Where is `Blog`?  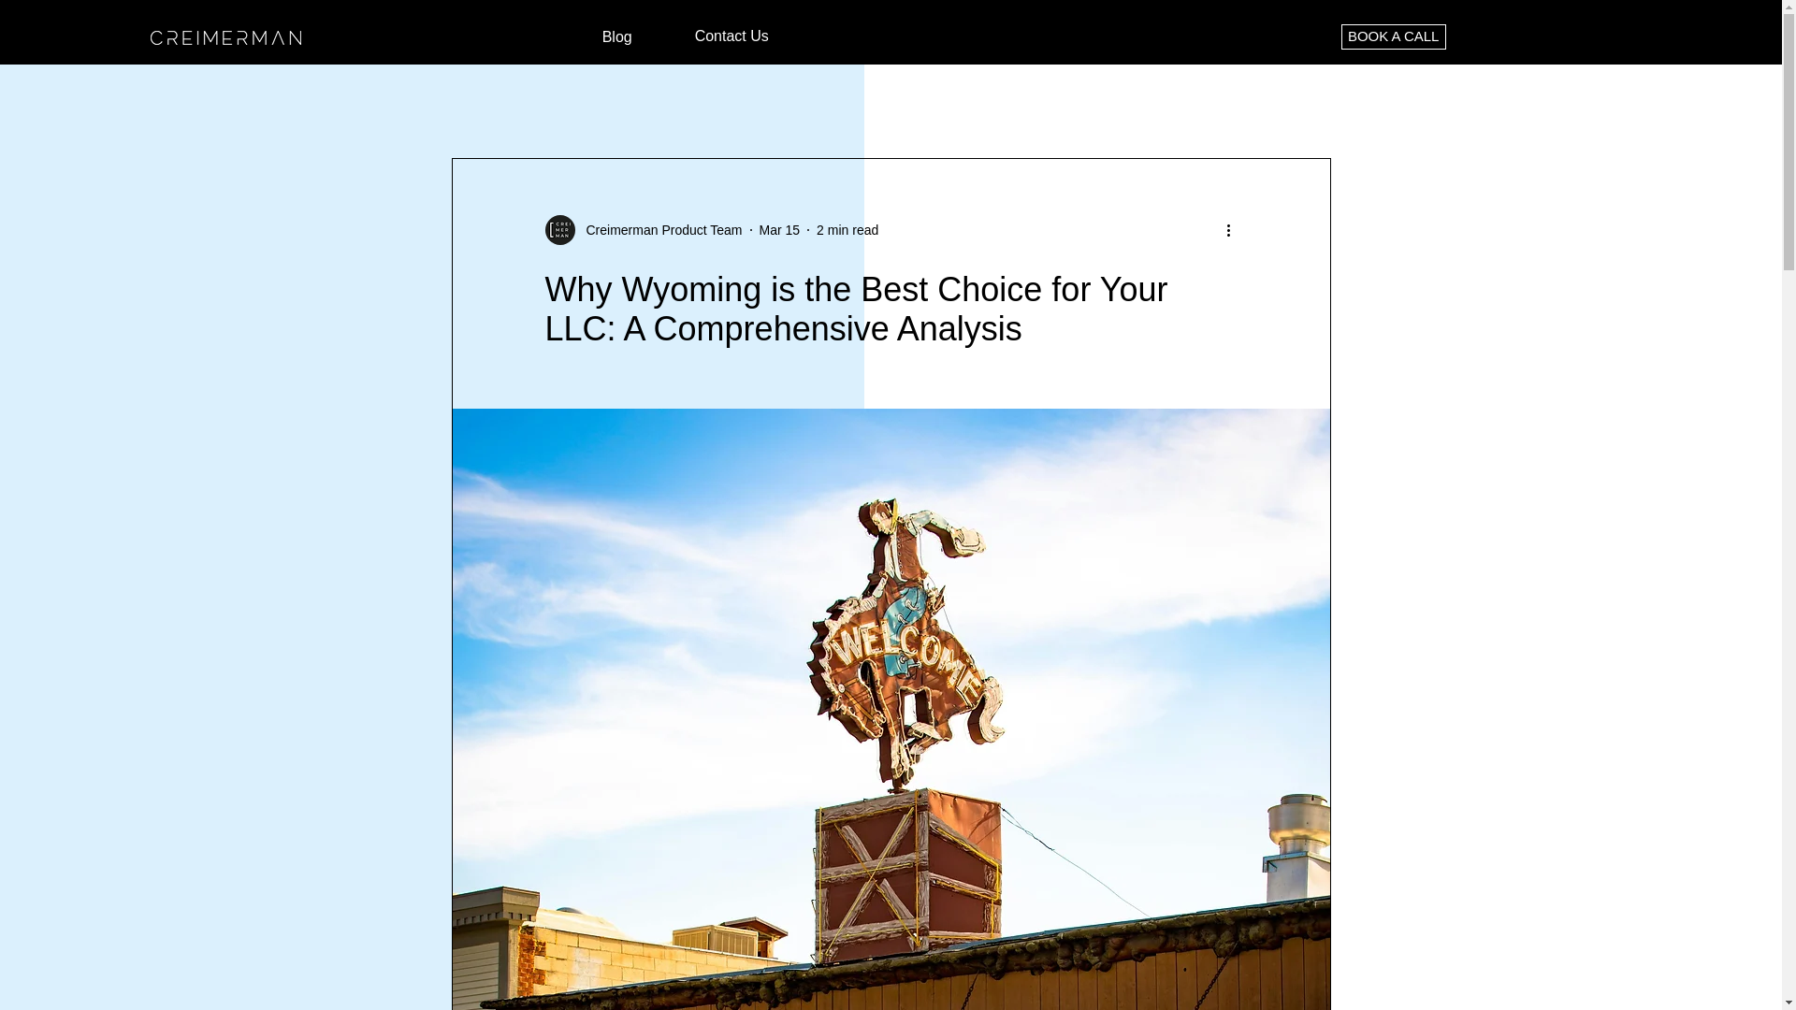 Blog is located at coordinates (616, 37).